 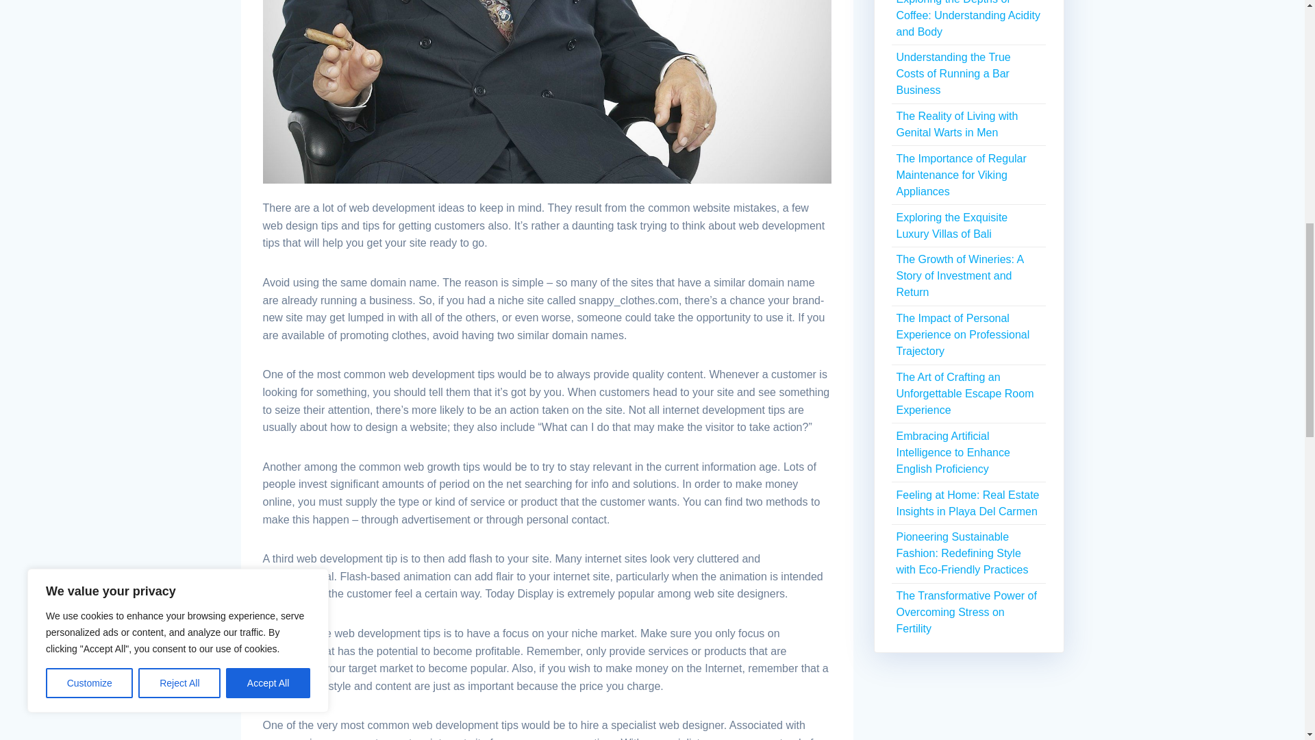 I want to click on The Importance of Regular Maintenance for Viking Appliances, so click(x=960, y=175).